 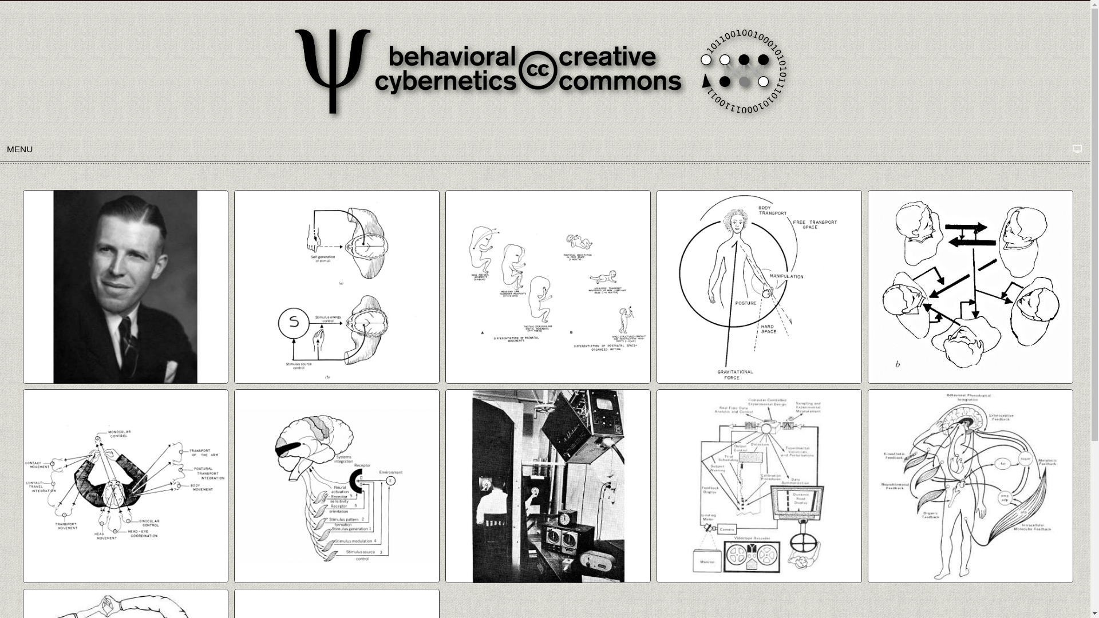 I want to click on slide5.jpg, so click(x=759, y=287).